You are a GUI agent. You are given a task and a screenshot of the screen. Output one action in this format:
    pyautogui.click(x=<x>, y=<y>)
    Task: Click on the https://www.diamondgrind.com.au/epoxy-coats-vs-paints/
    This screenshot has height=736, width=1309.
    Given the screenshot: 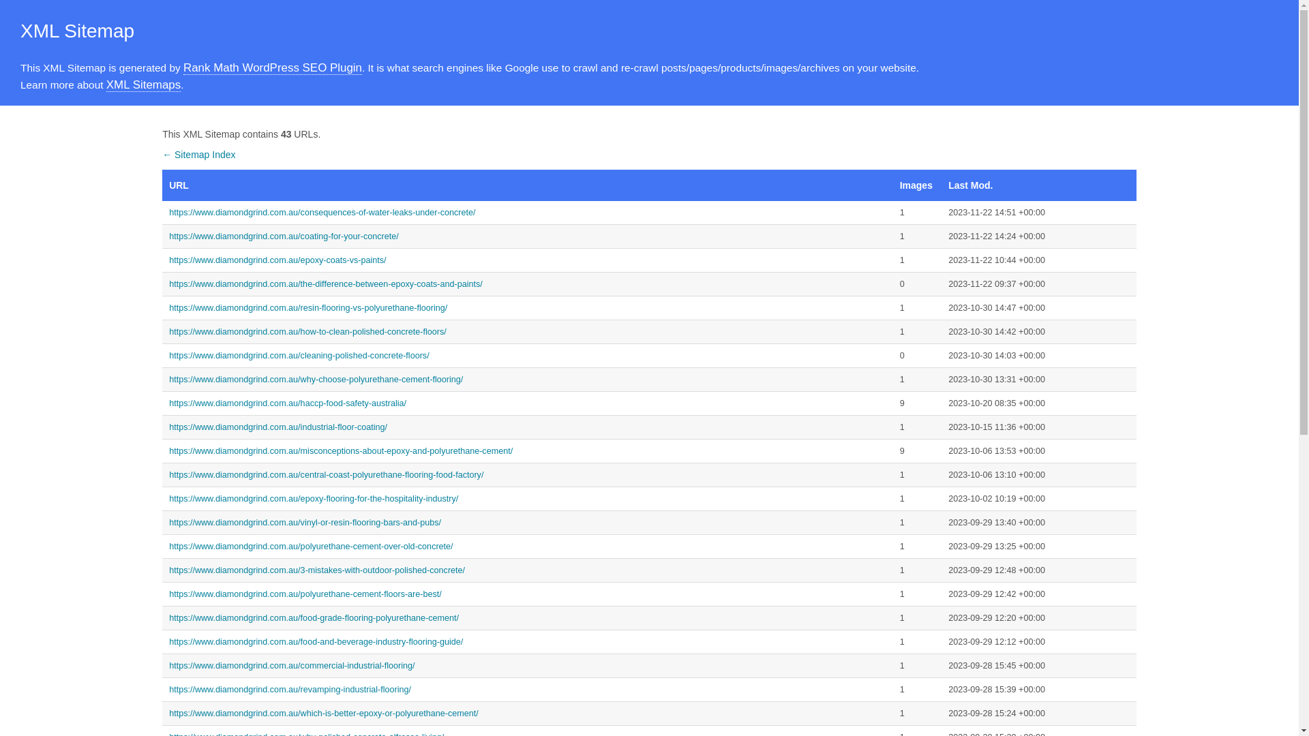 What is the action you would take?
    pyautogui.click(x=528, y=260)
    